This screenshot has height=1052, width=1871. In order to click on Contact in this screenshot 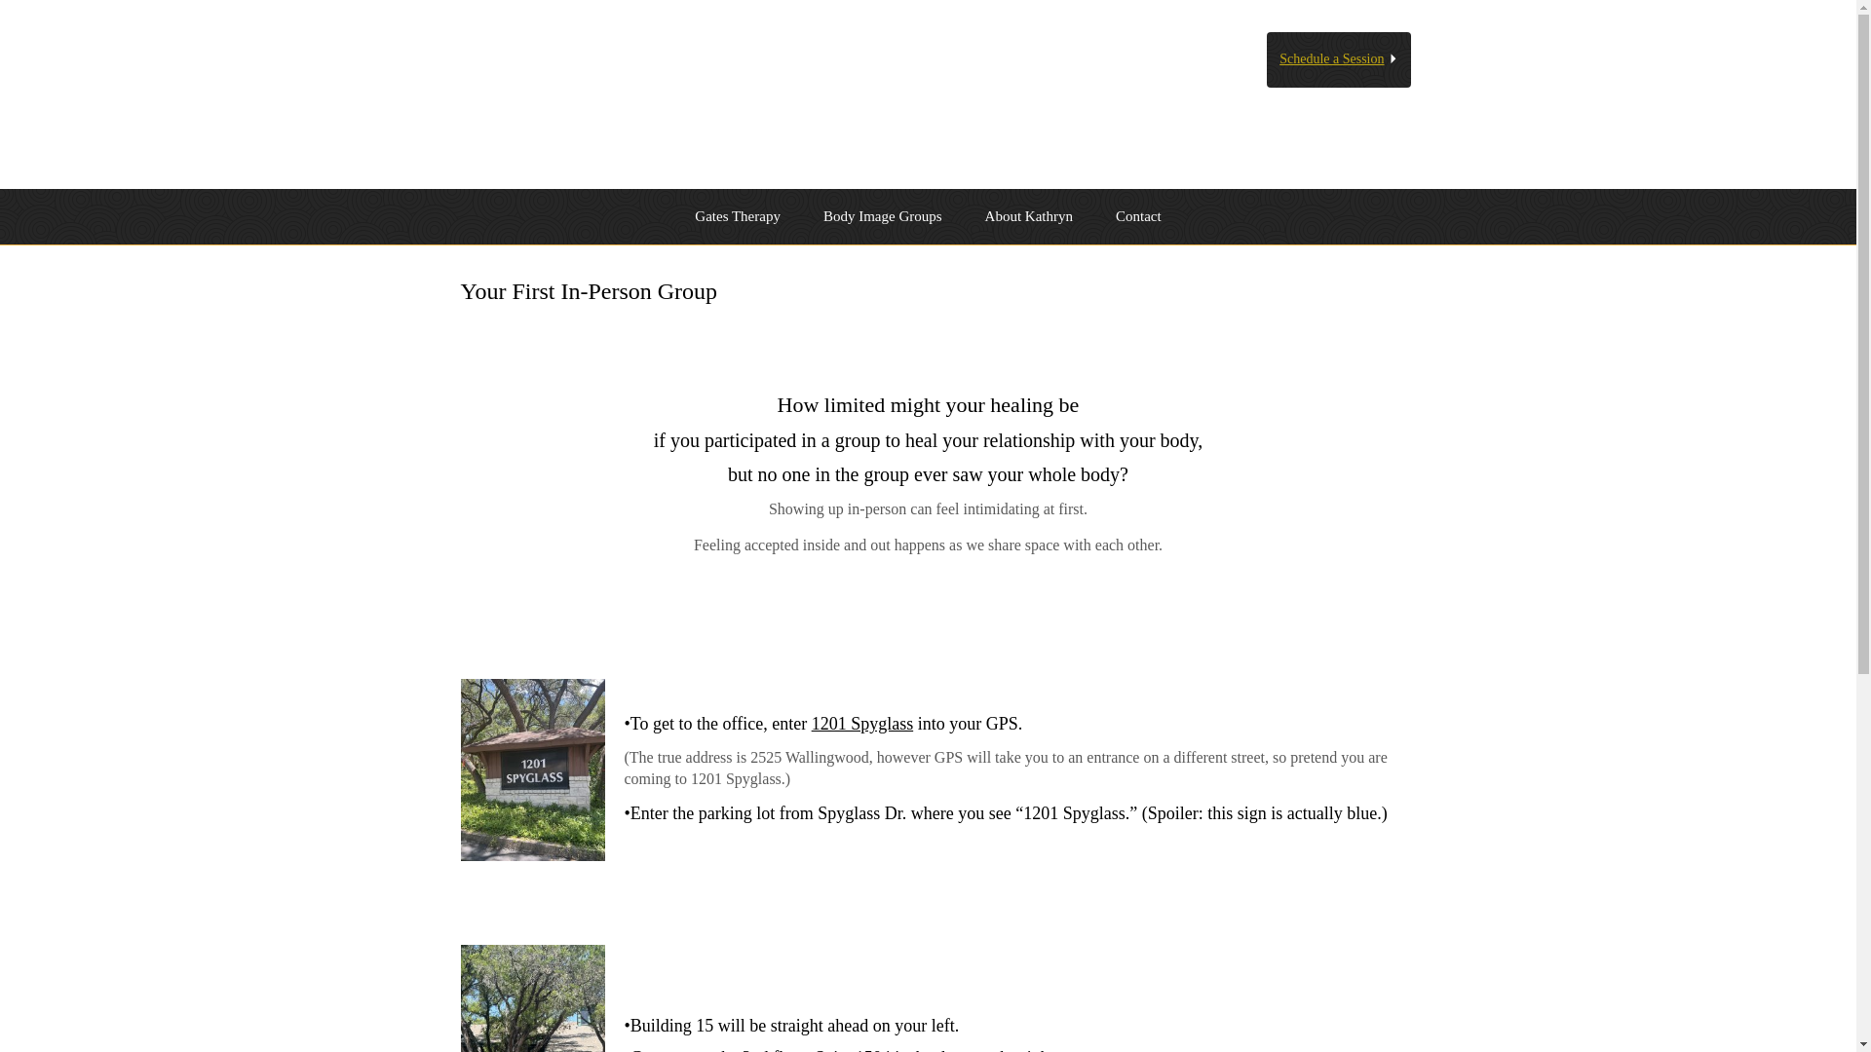, I will do `click(1138, 216)`.